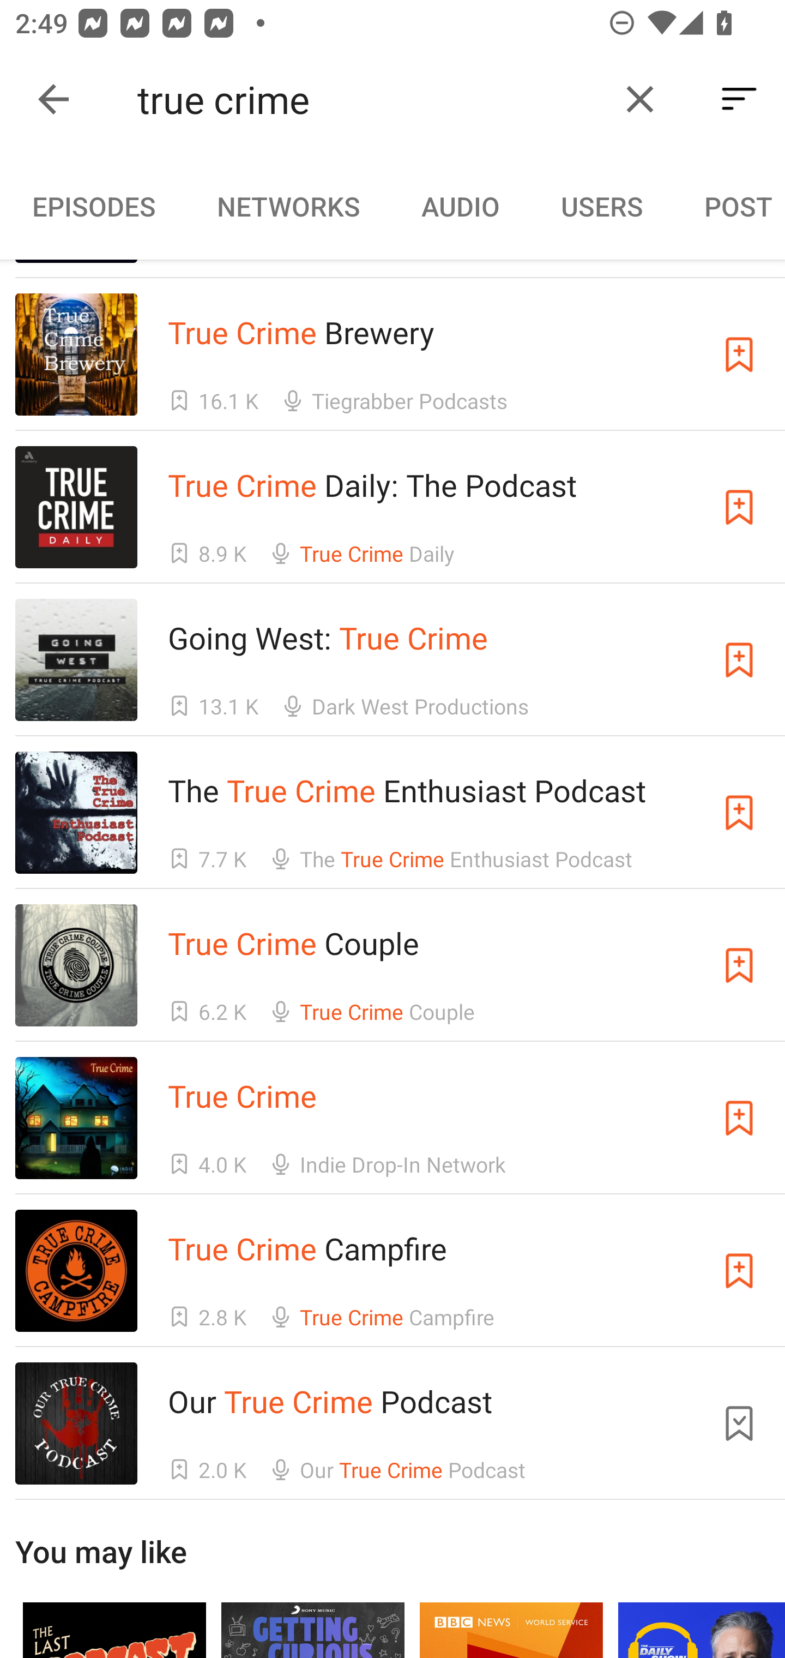 This screenshot has width=785, height=1658. What do you see at coordinates (739, 99) in the screenshot?
I see `Sort By` at bounding box center [739, 99].